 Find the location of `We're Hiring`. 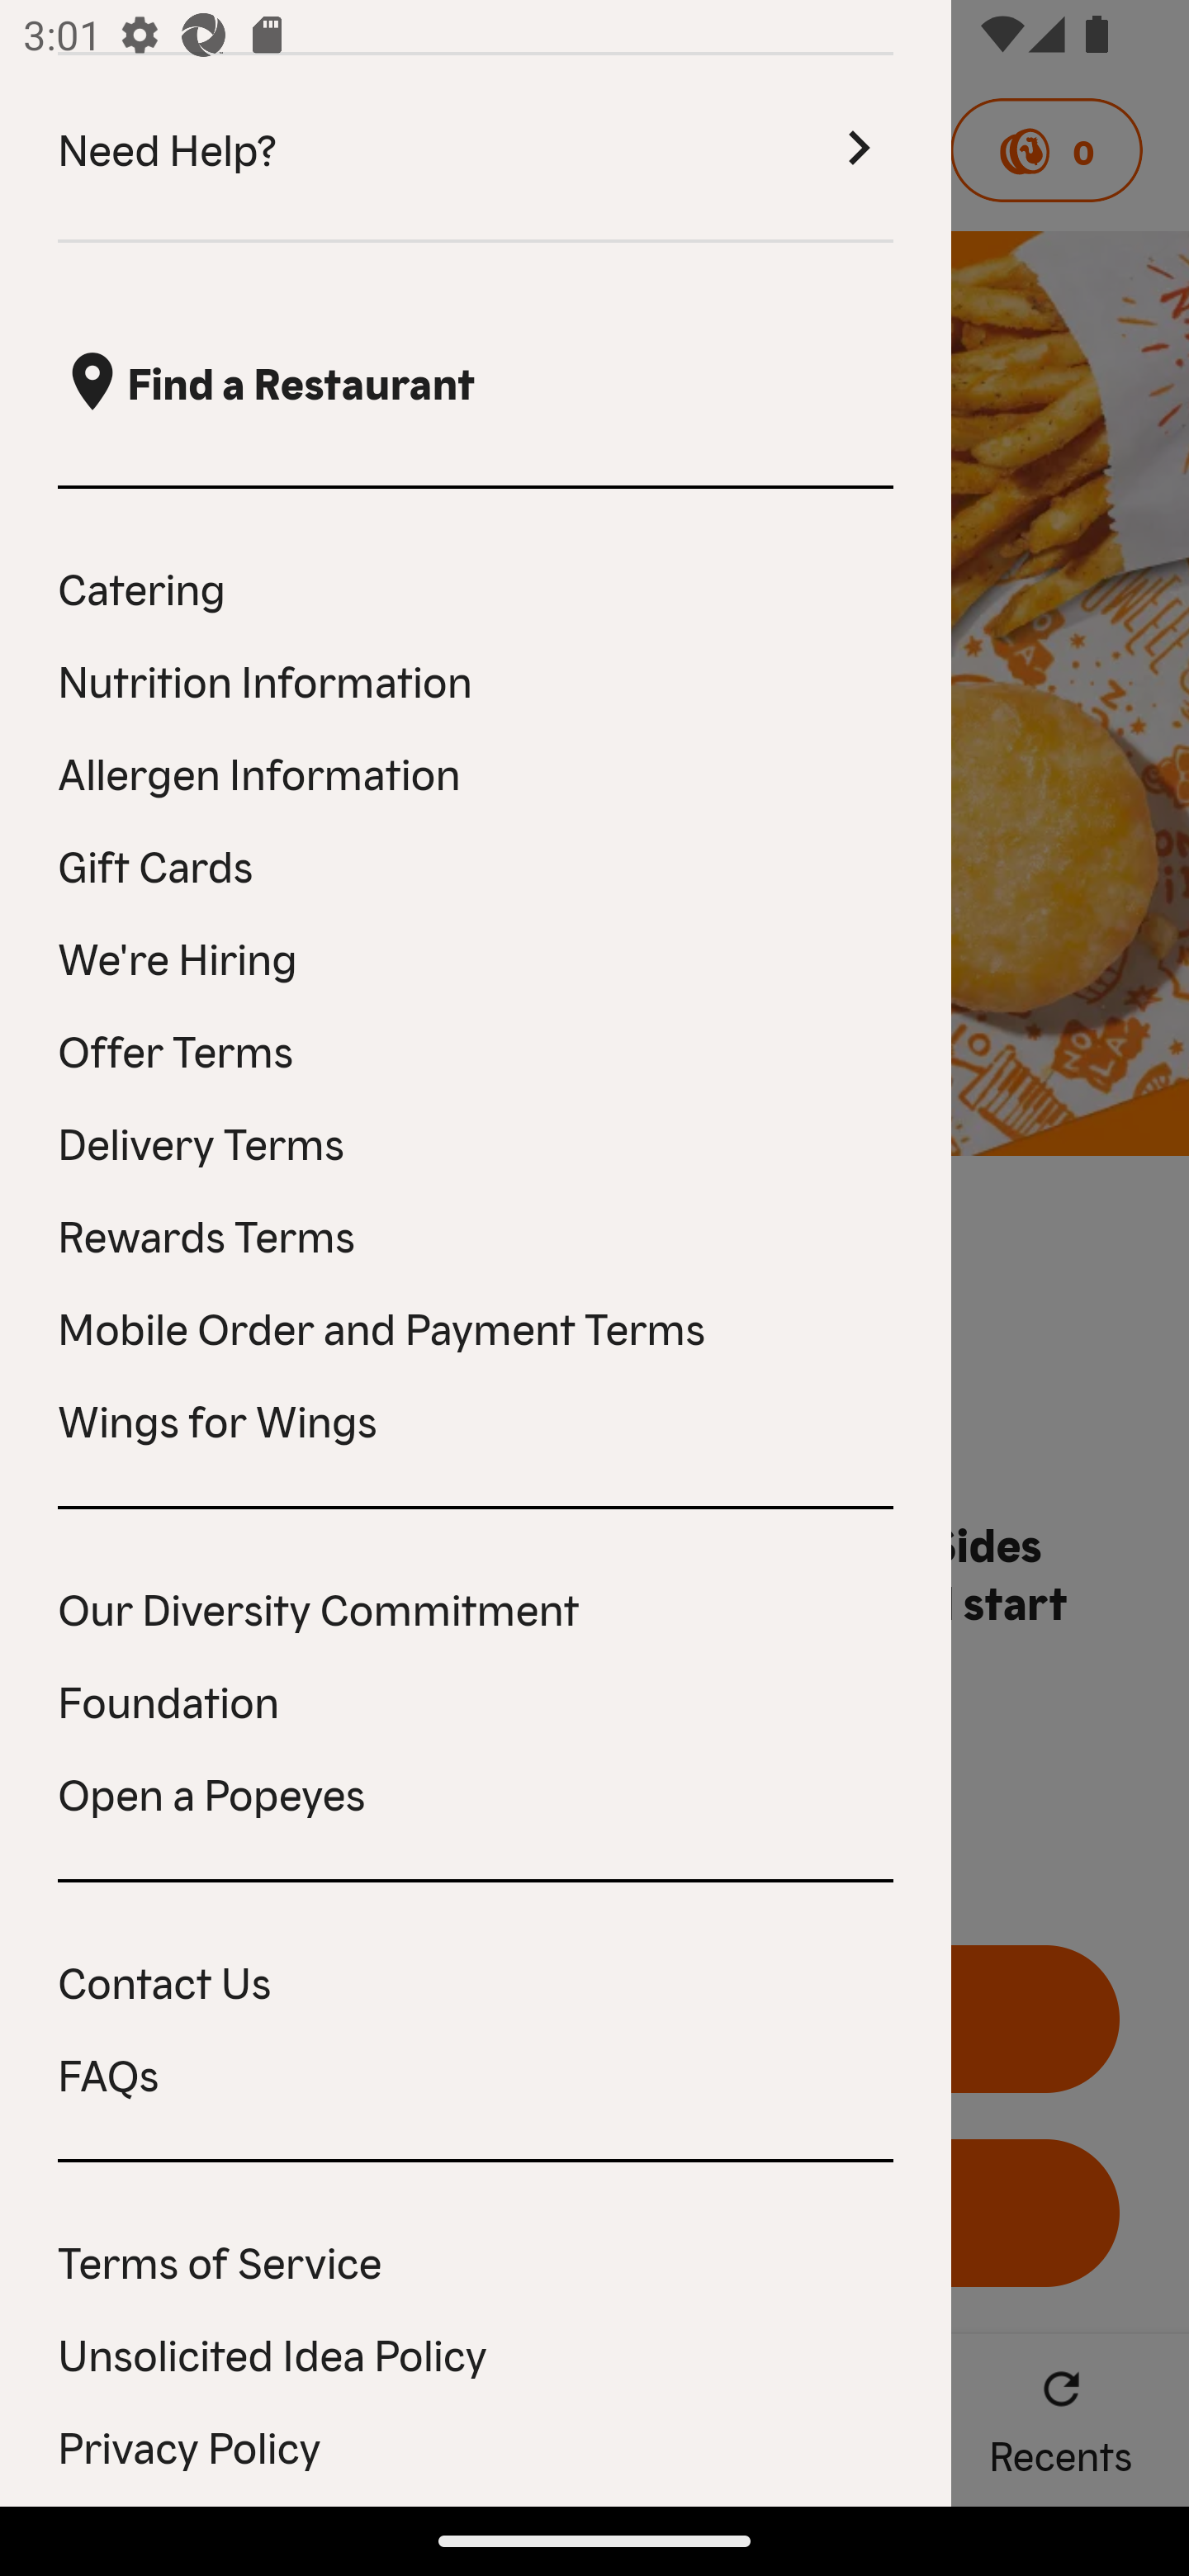

We're Hiring is located at coordinates (476, 956).